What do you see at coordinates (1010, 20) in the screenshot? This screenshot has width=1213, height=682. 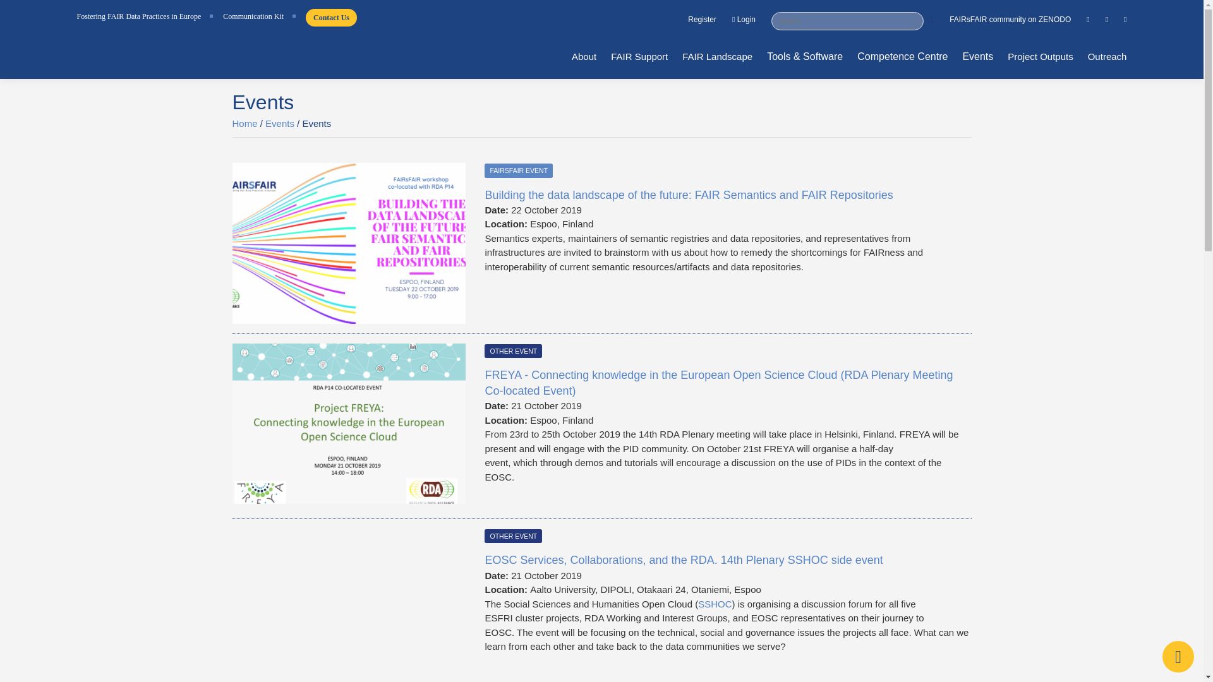 I see `FAIRsFAIR community on ZENODO` at bounding box center [1010, 20].